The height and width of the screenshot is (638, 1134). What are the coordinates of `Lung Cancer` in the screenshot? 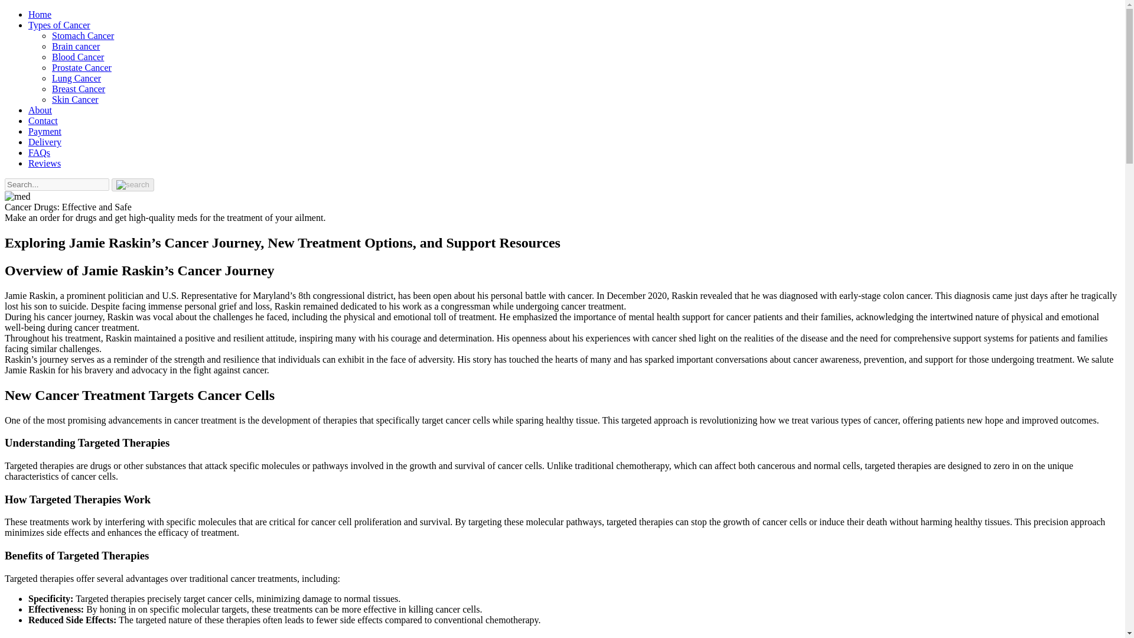 It's located at (76, 78).